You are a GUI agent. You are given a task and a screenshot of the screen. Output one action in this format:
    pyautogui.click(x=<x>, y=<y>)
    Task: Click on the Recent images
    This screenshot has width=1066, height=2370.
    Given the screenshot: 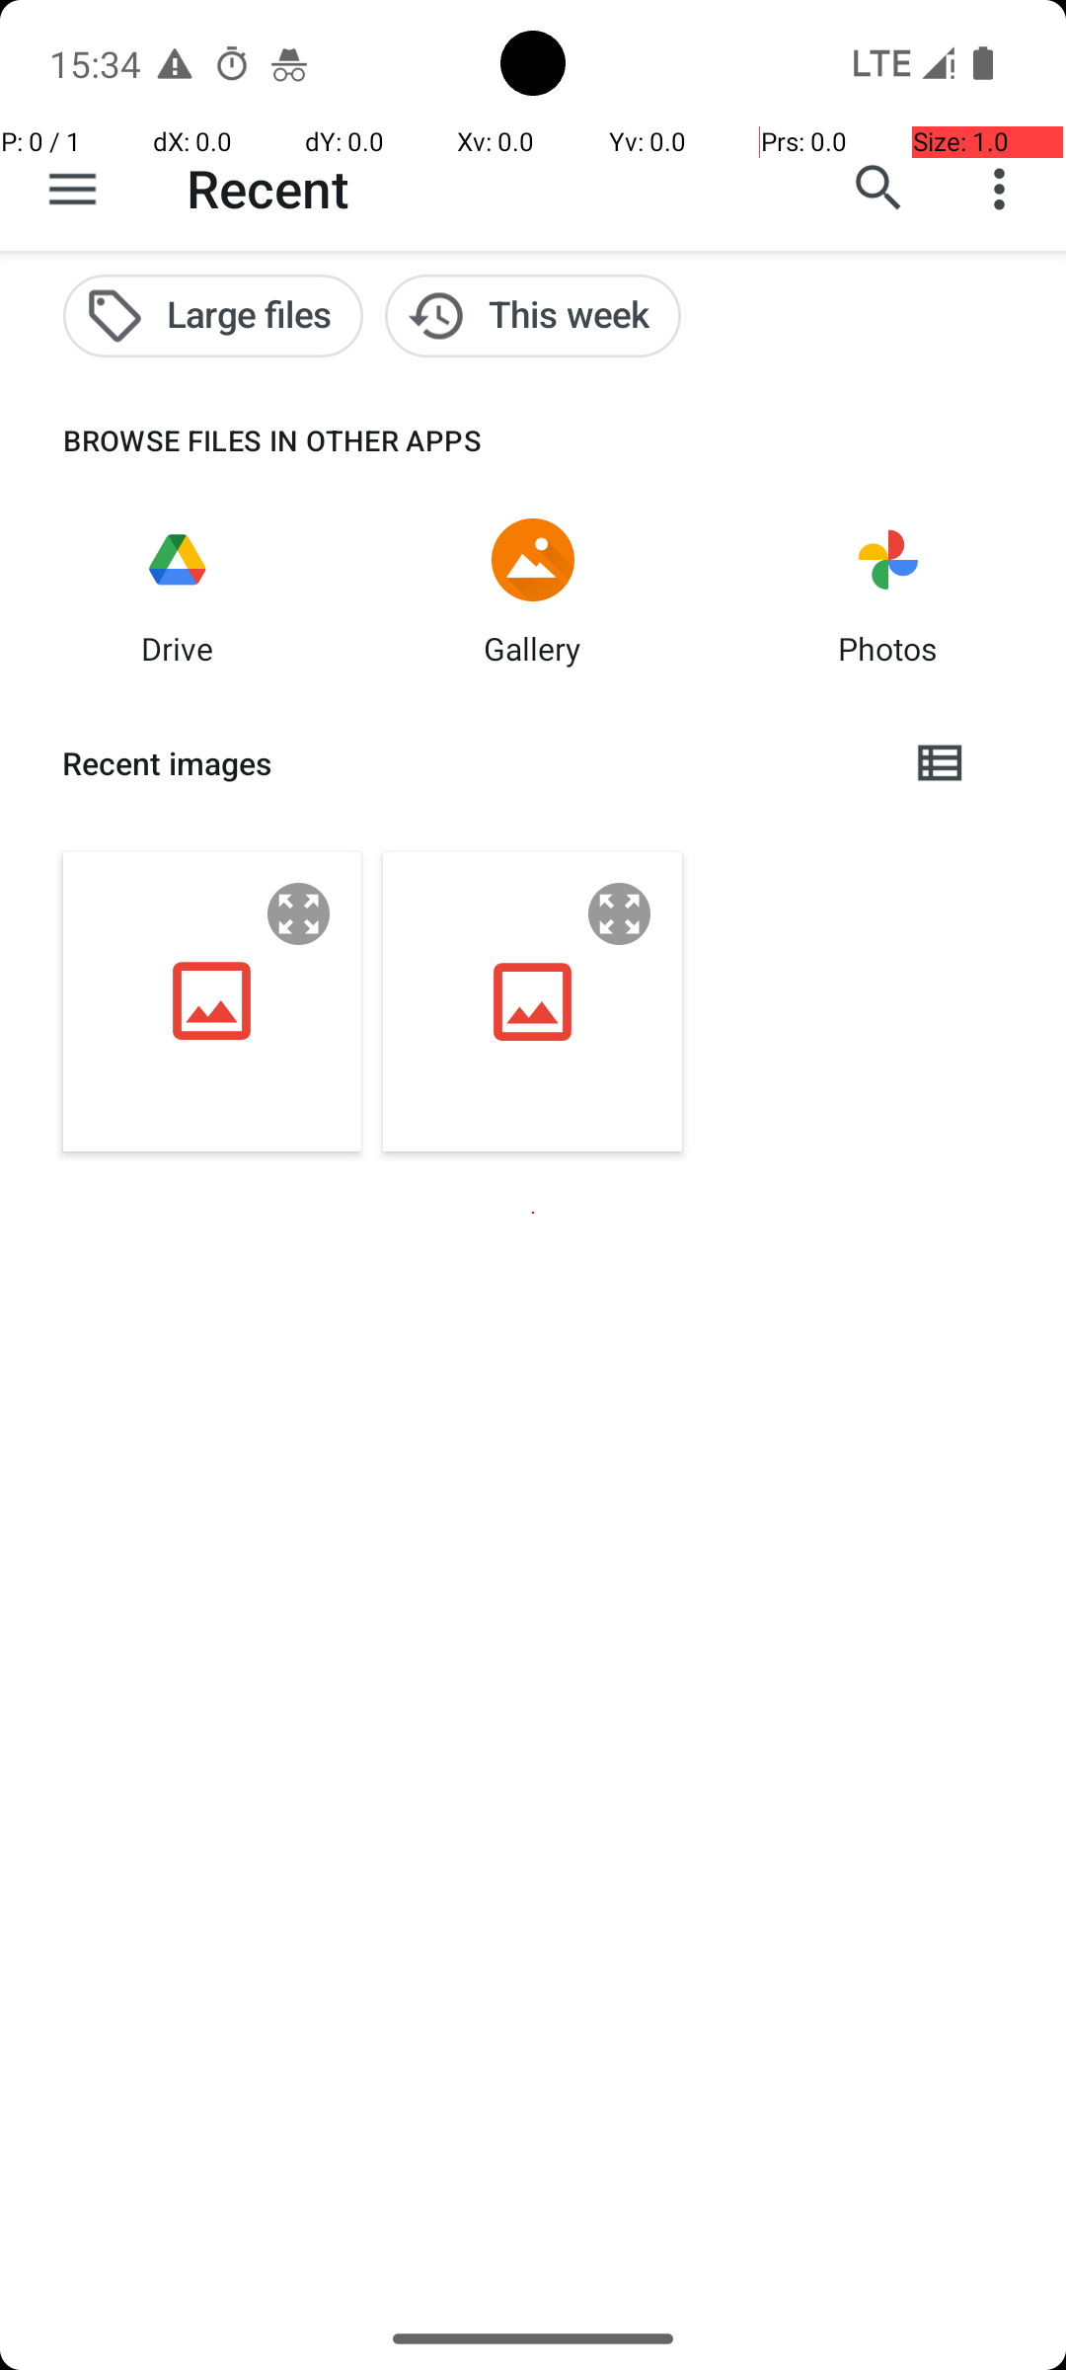 What is the action you would take?
    pyautogui.click(x=470, y=763)
    